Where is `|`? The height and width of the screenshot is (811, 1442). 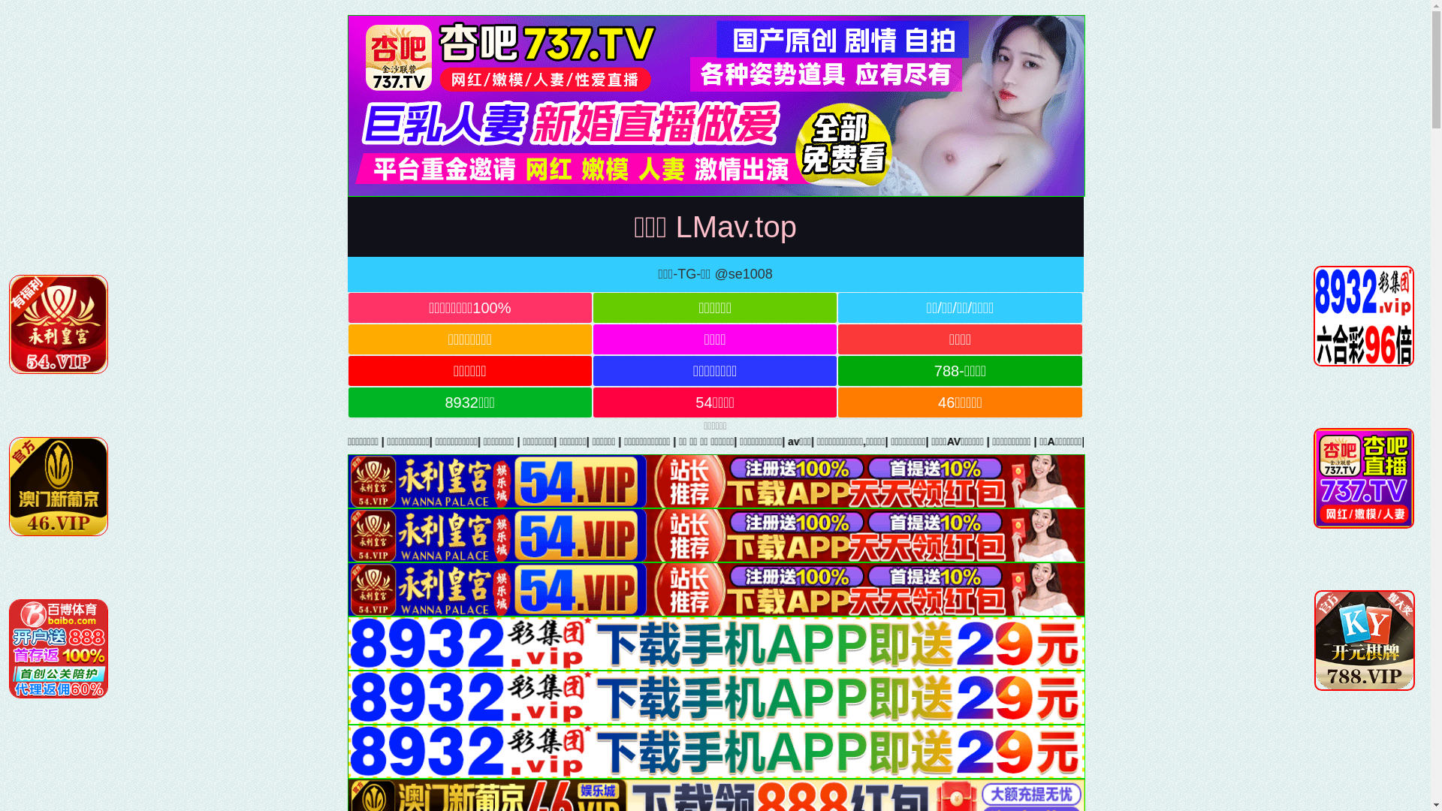 | is located at coordinates (181, 442).